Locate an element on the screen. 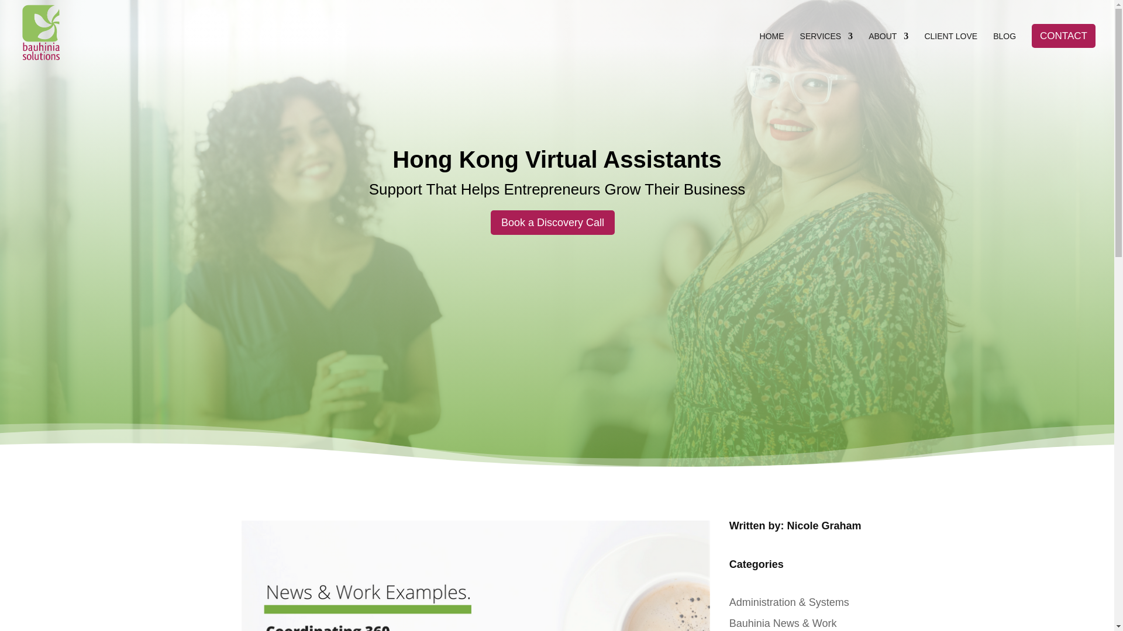 This screenshot has width=1123, height=631. SERVICES is located at coordinates (826, 48).